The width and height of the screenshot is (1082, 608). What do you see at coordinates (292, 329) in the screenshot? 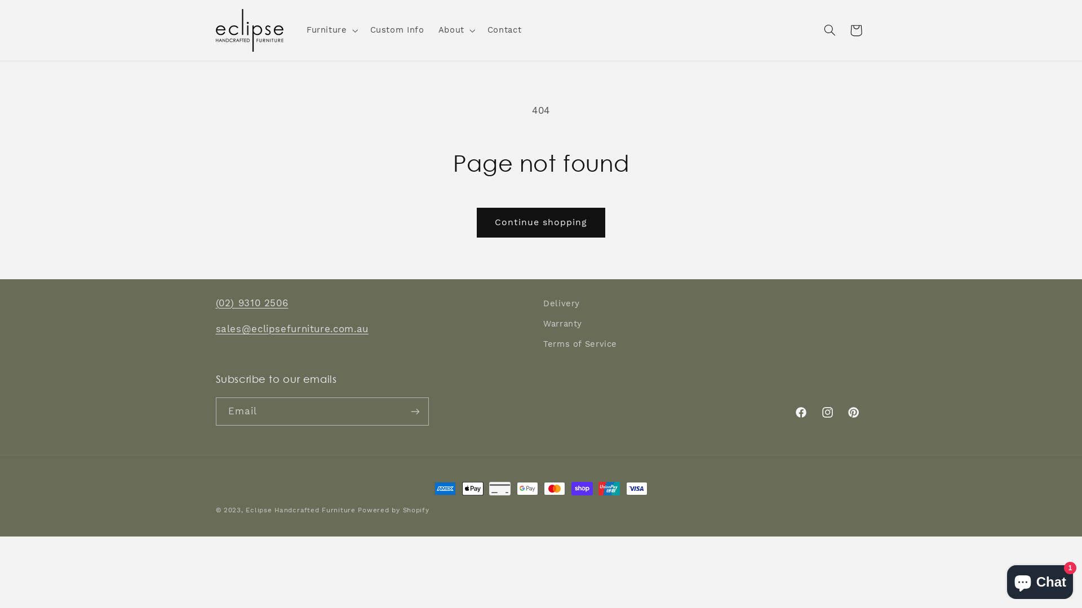
I see `sales@eclipsefurniture.com.au` at bounding box center [292, 329].